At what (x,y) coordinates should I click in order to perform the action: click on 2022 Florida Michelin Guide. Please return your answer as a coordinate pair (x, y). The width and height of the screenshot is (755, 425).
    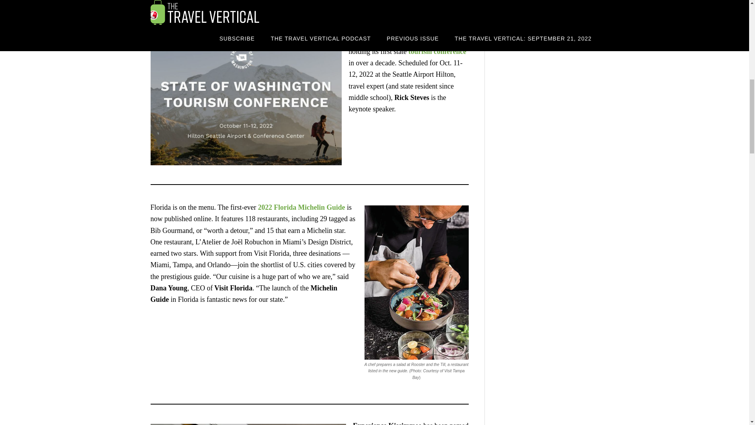
    Looking at the image, I should click on (301, 207).